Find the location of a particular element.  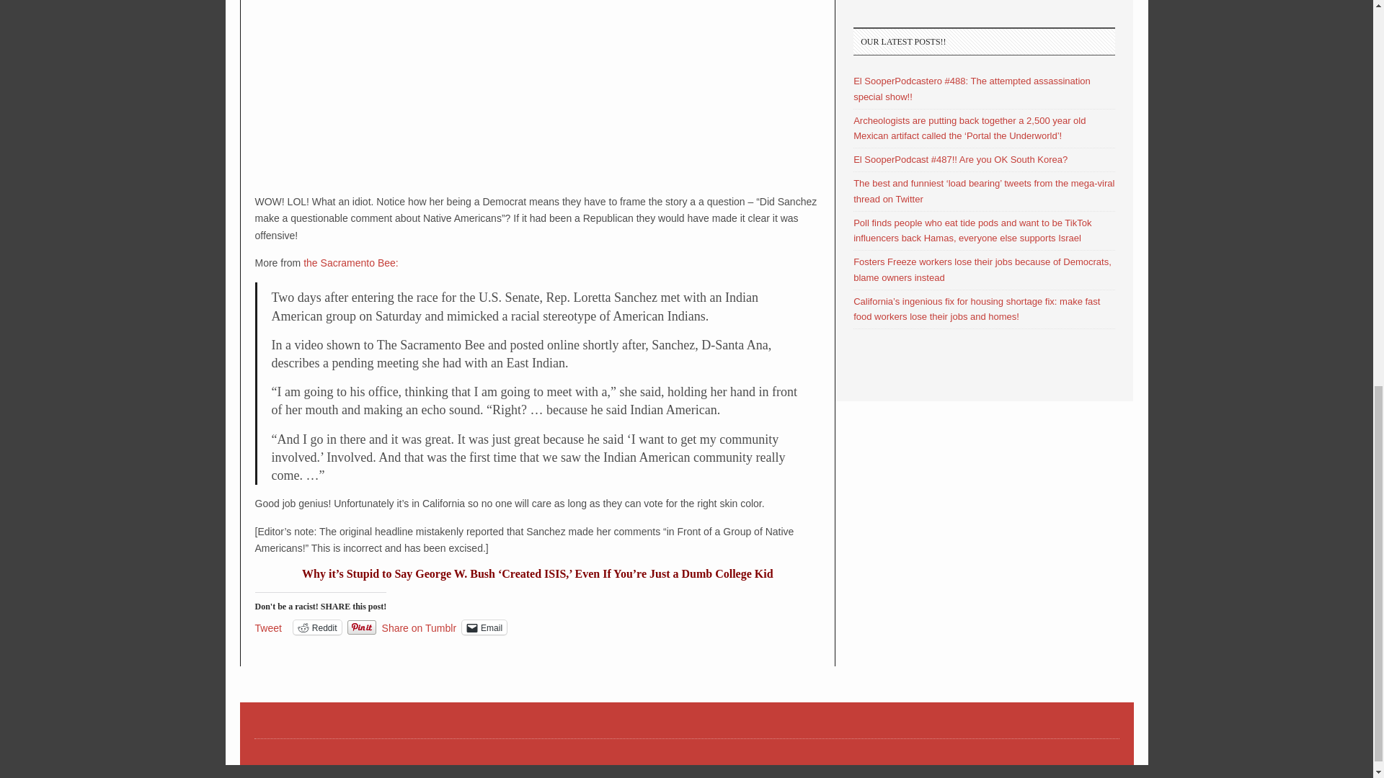

Reddit is located at coordinates (317, 627).